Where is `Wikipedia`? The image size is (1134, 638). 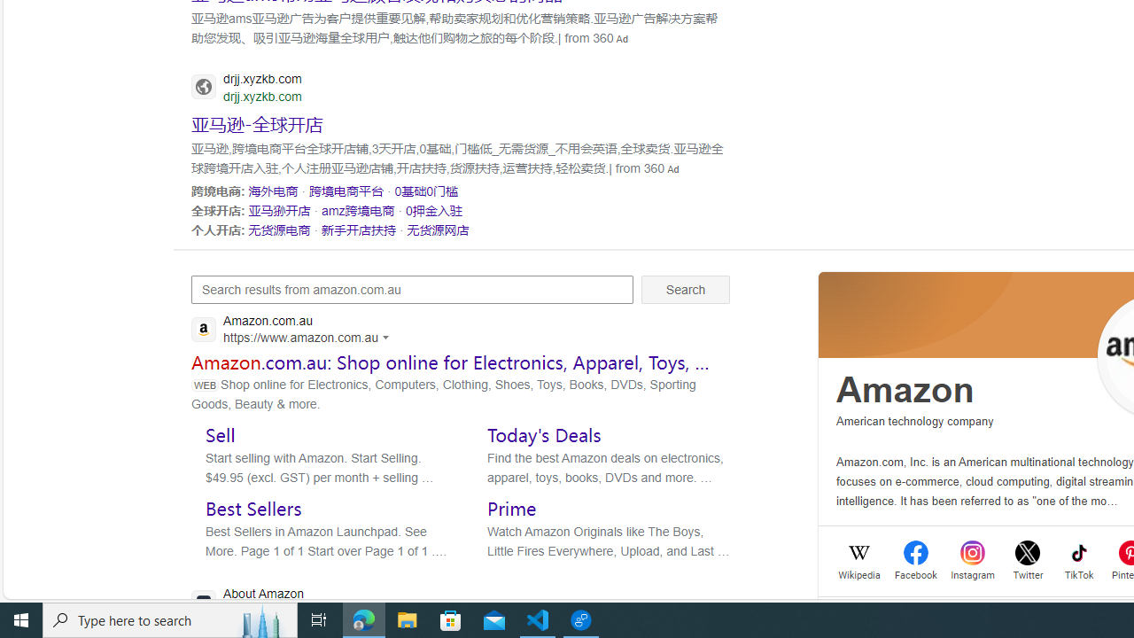
Wikipedia is located at coordinates (859, 572).